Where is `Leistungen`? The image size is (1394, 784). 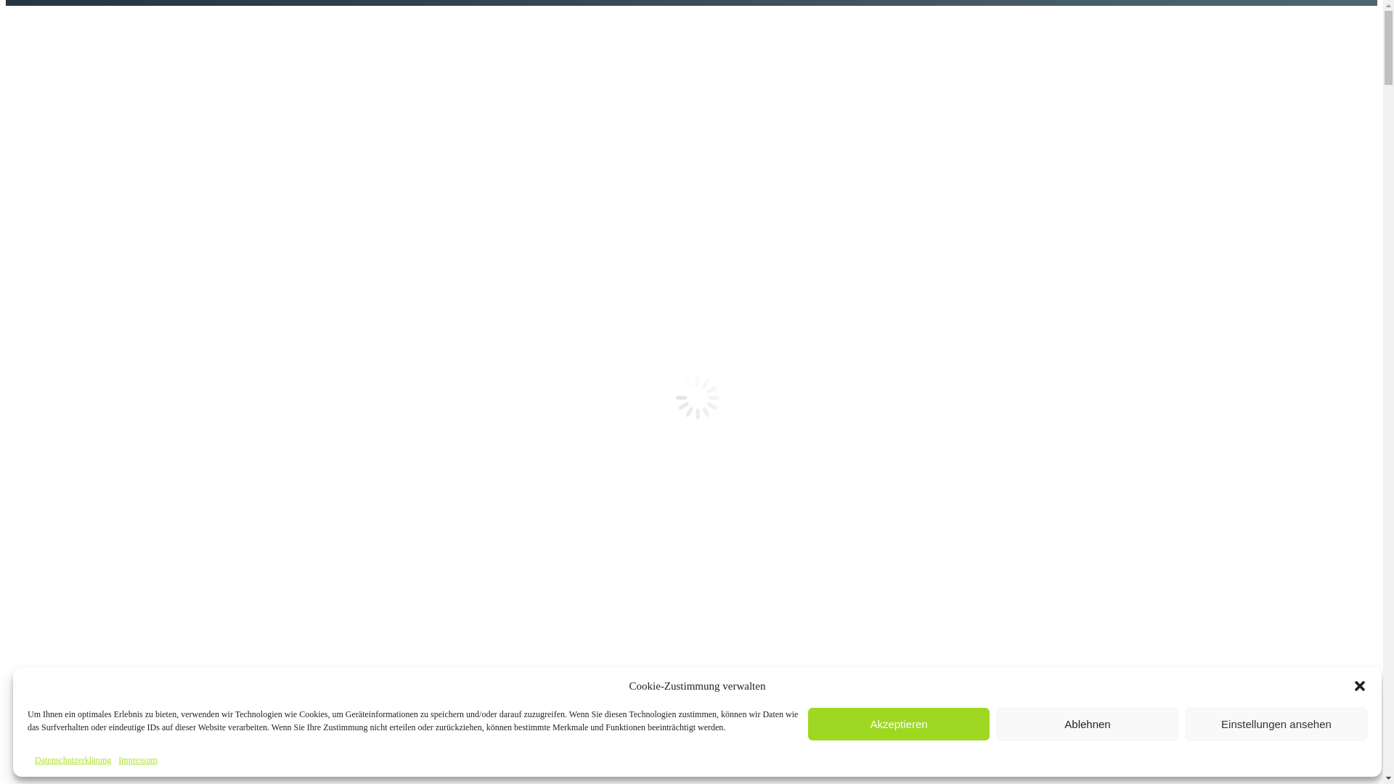
Leistungen is located at coordinates (459, 73).